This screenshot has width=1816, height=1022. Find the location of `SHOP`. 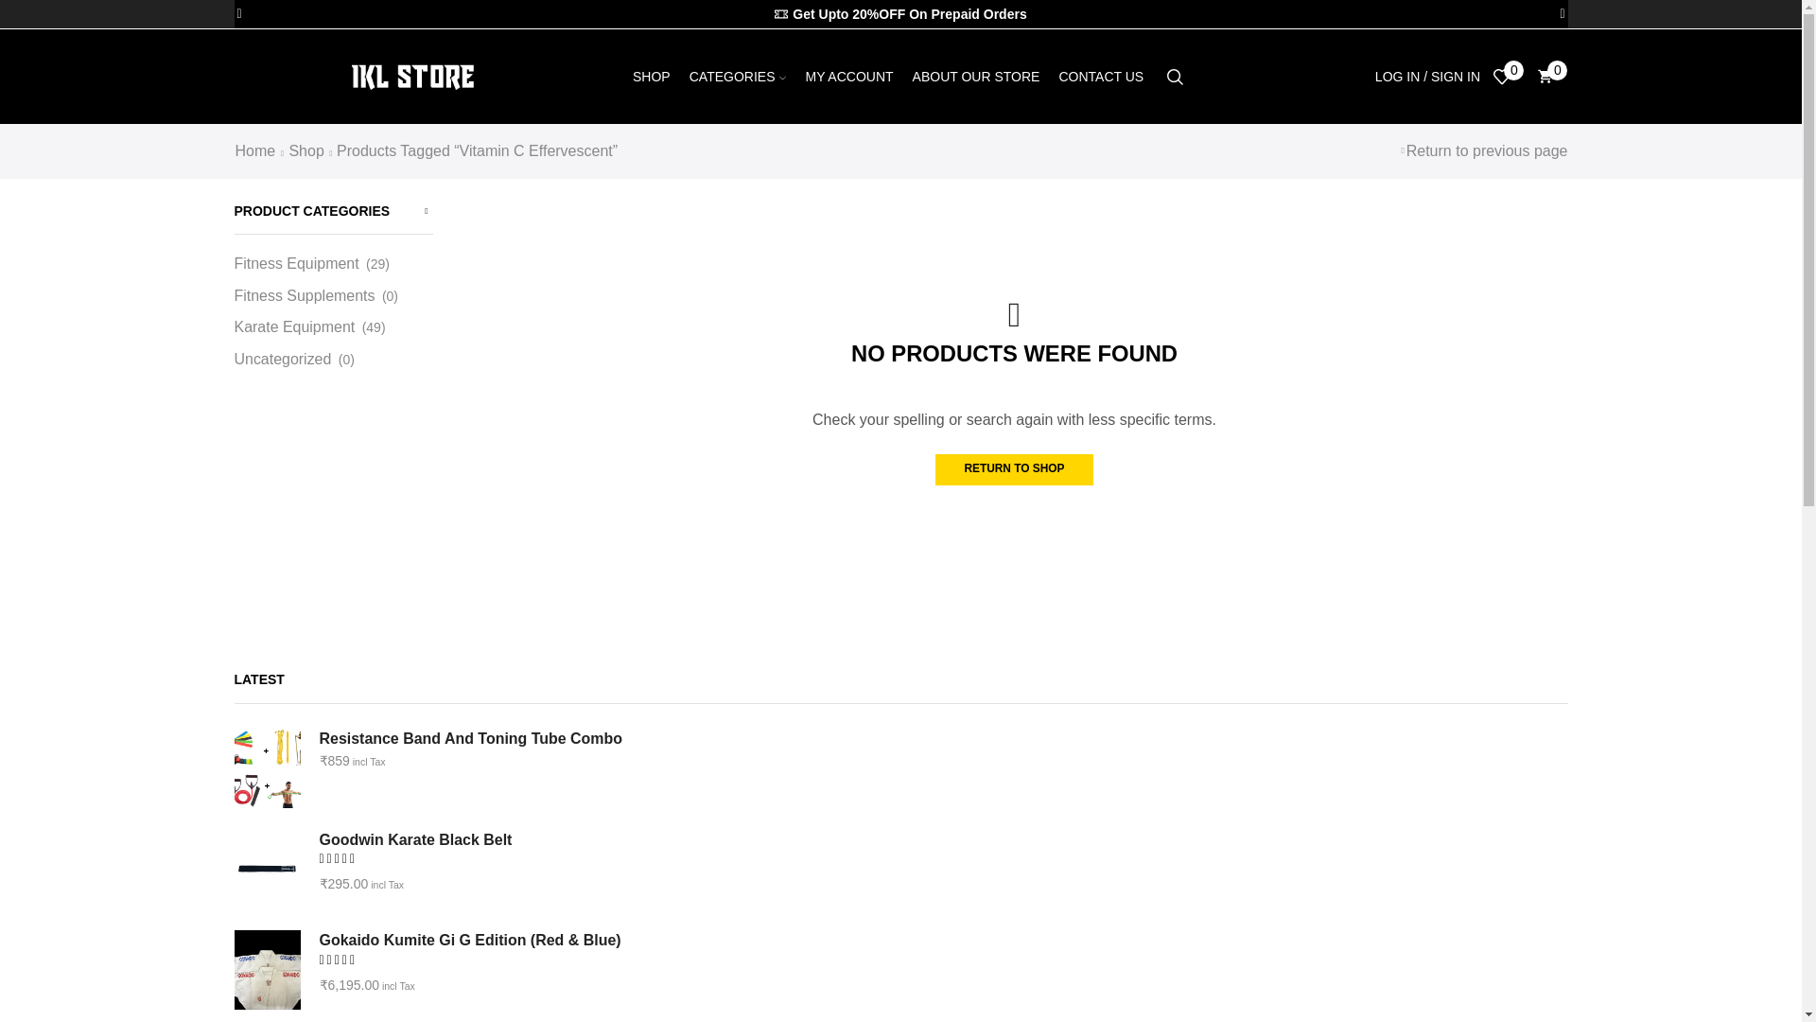

SHOP is located at coordinates (651, 77).